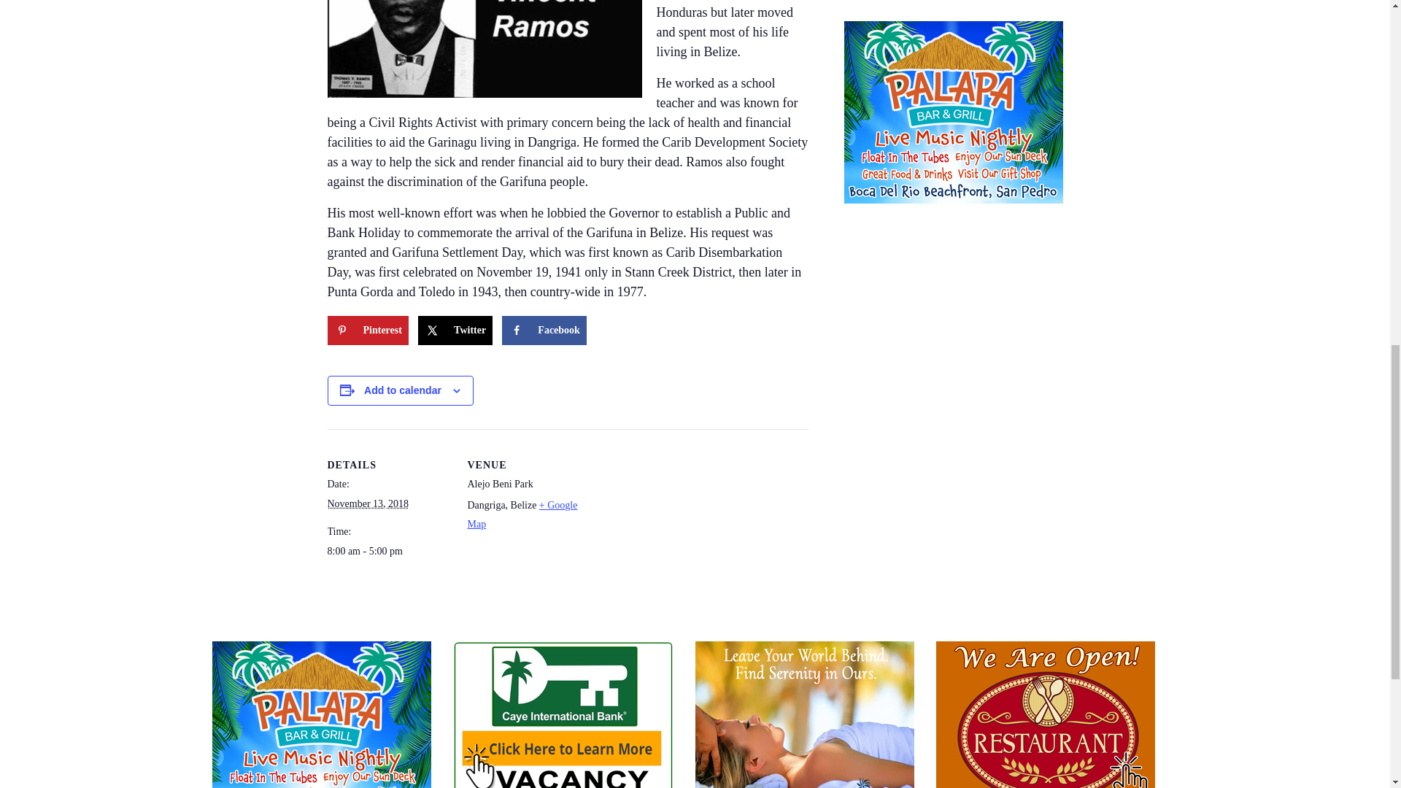 Image resolution: width=1401 pixels, height=788 pixels. What do you see at coordinates (455, 331) in the screenshot?
I see `Share on X` at bounding box center [455, 331].